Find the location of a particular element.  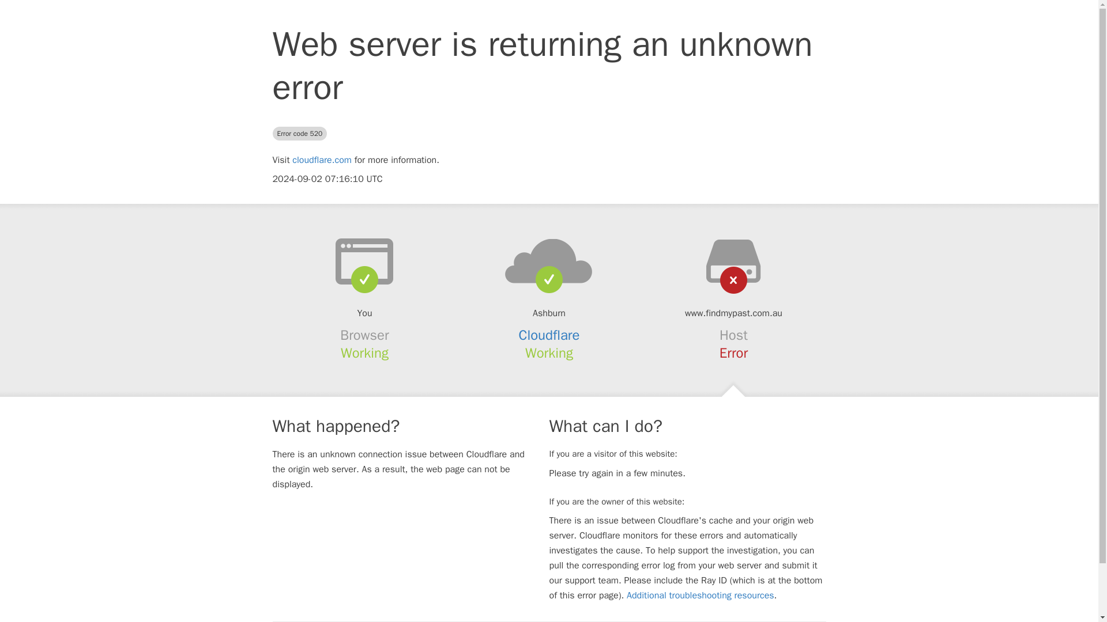

Additional troubleshooting resources is located at coordinates (700, 596).